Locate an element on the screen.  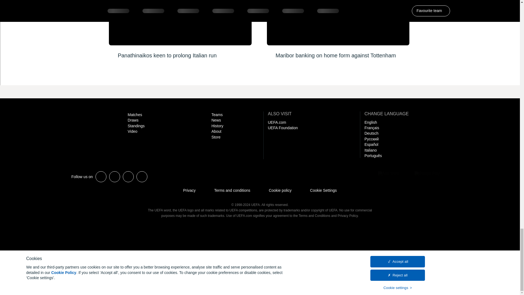
twitter is located at coordinates (101, 177).